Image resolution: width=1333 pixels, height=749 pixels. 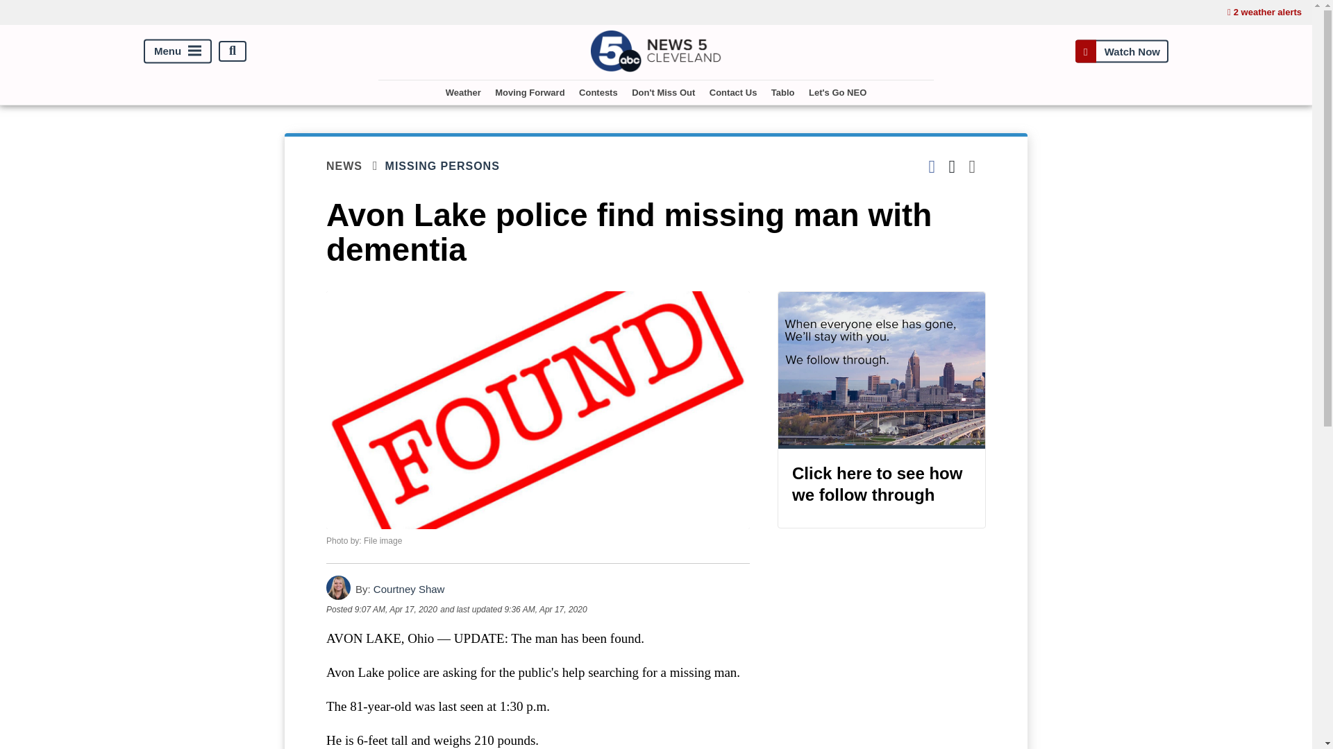 What do you see at coordinates (1121, 51) in the screenshot?
I see `Watch Now` at bounding box center [1121, 51].